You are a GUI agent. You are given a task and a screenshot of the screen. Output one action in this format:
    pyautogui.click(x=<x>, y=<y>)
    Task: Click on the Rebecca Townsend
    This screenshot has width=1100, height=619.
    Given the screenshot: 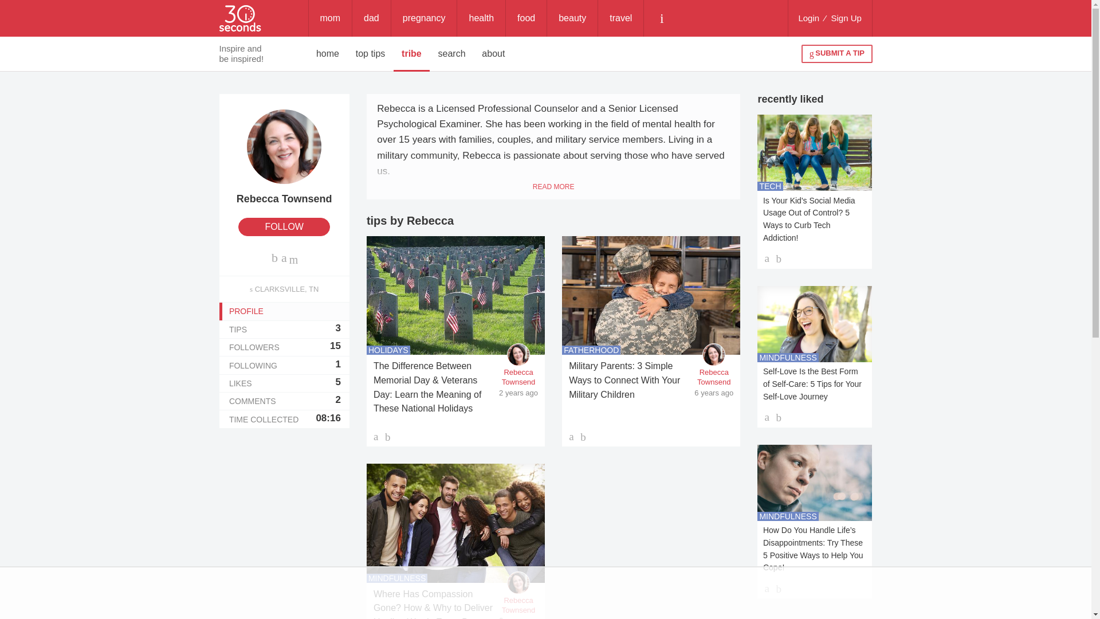 What is the action you would take?
    pyautogui.click(x=284, y=157)
    